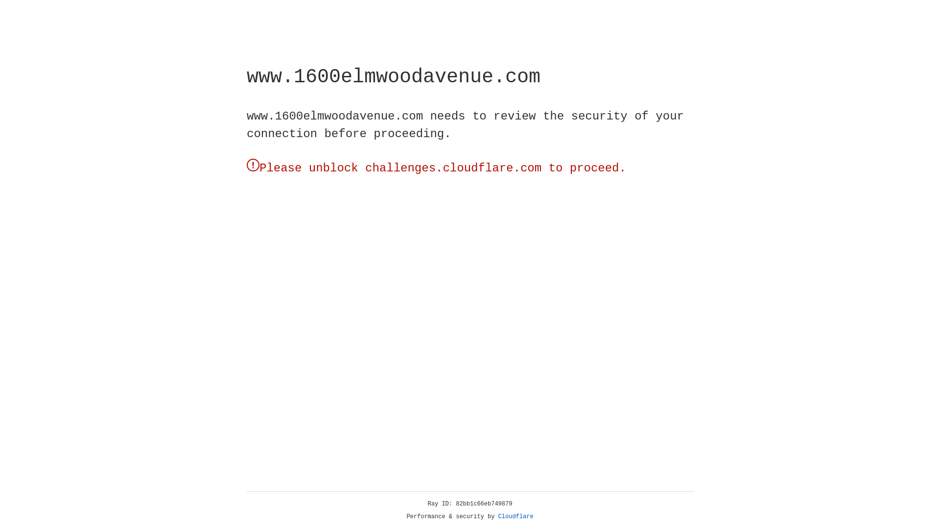 Image resolution: width=940 pixels, height=529 pixels. I want to click on Cloudflare, so click(516, 517).